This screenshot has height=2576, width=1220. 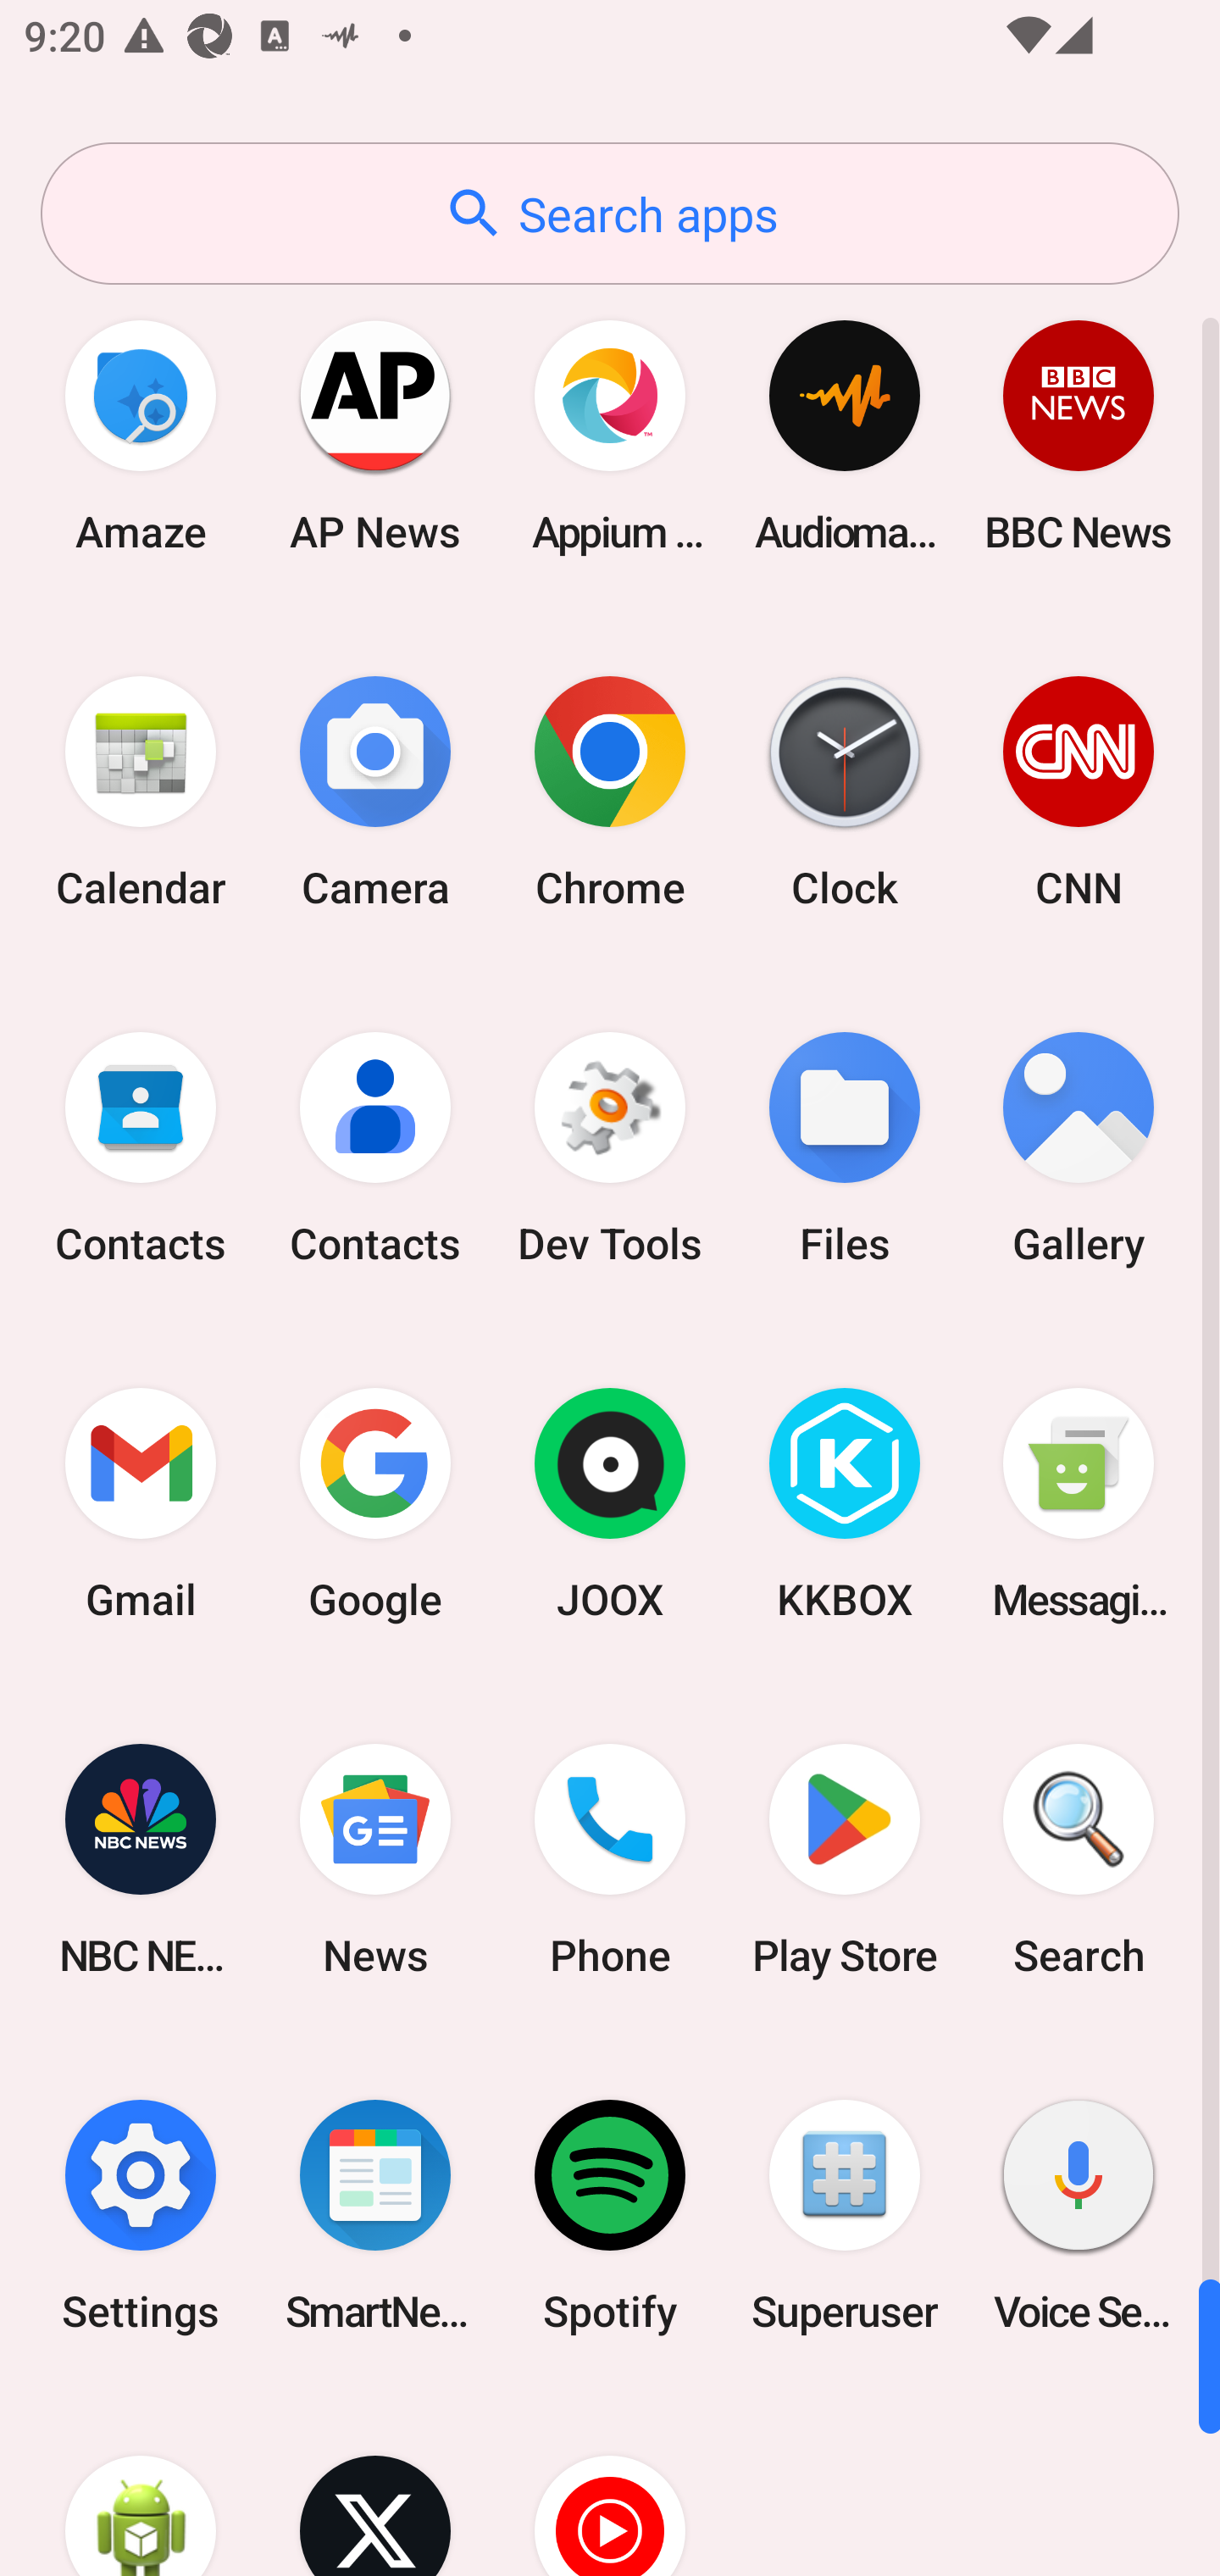 What do you see at coordinates (844, 436) in the screenshot?
I see `Audio­mack` at bounding box center [844, 436].